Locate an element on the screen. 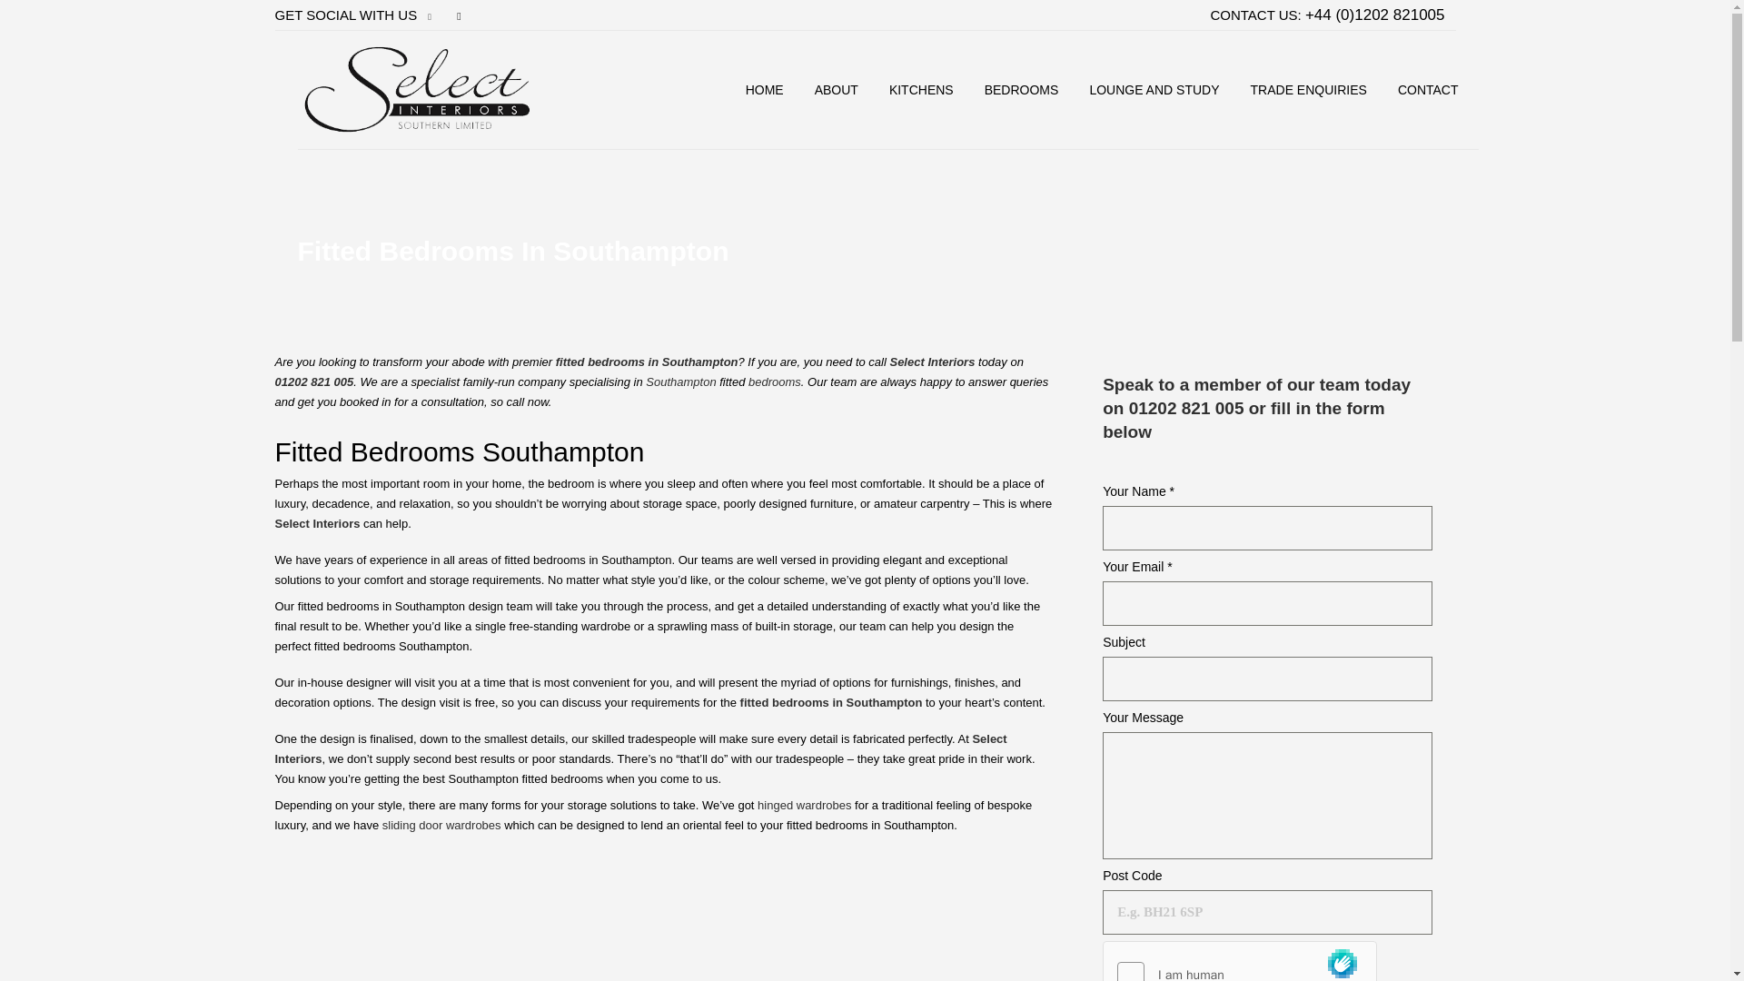 The width and height of the screenshot is (1744, 981). Widget containing checkbox for hCaptcha security challenge is located at coordinates (1239, 961).